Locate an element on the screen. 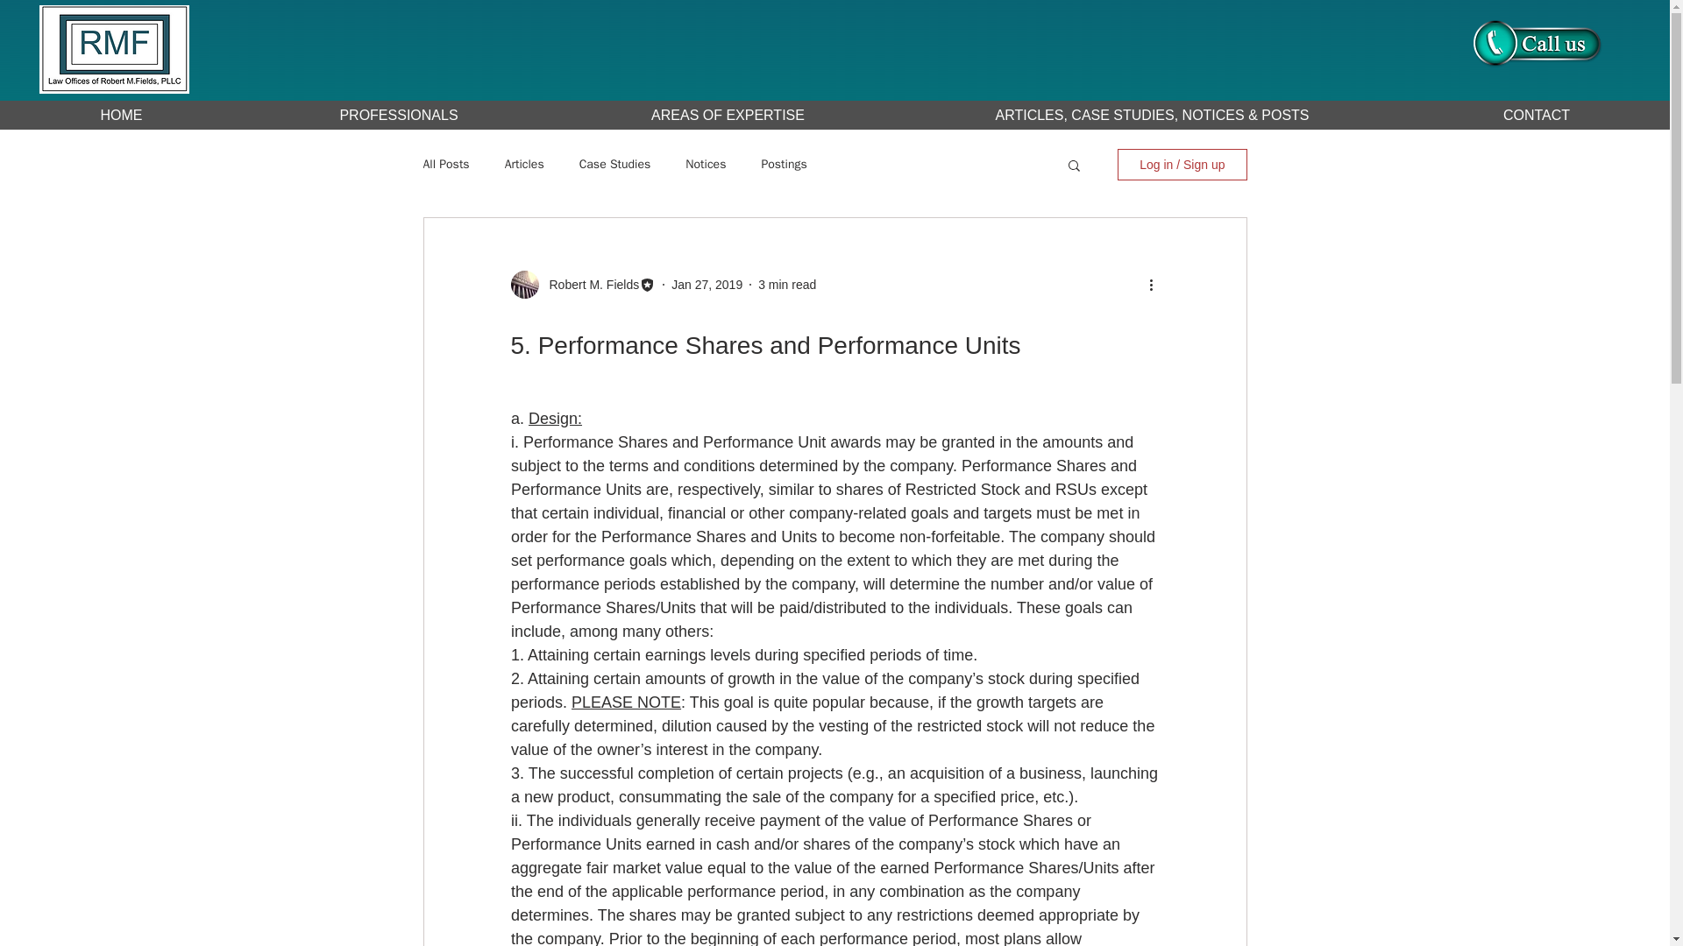 The width and height of the screenshot is (1683, 946). 3 min read is located at coordinates (787, 284).